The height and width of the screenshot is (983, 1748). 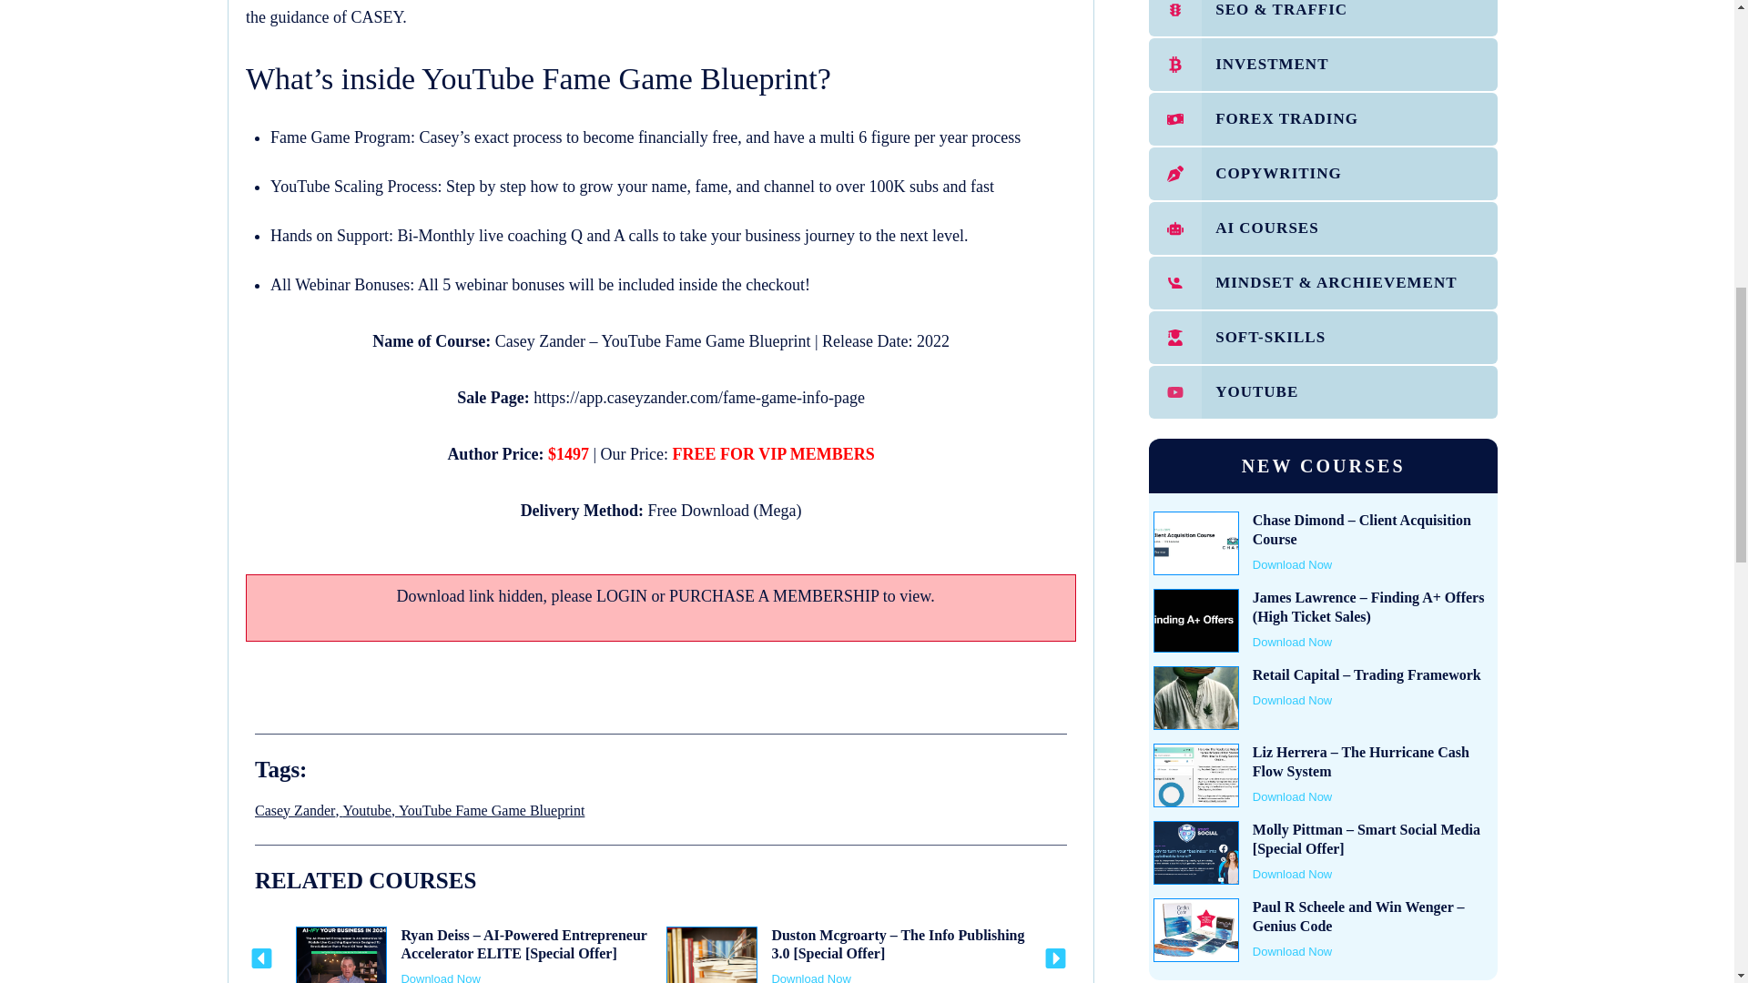 What do you see at coordinates (810, 978) in the screenshot?
I see `Download Now` at bounding box center [810, 978].